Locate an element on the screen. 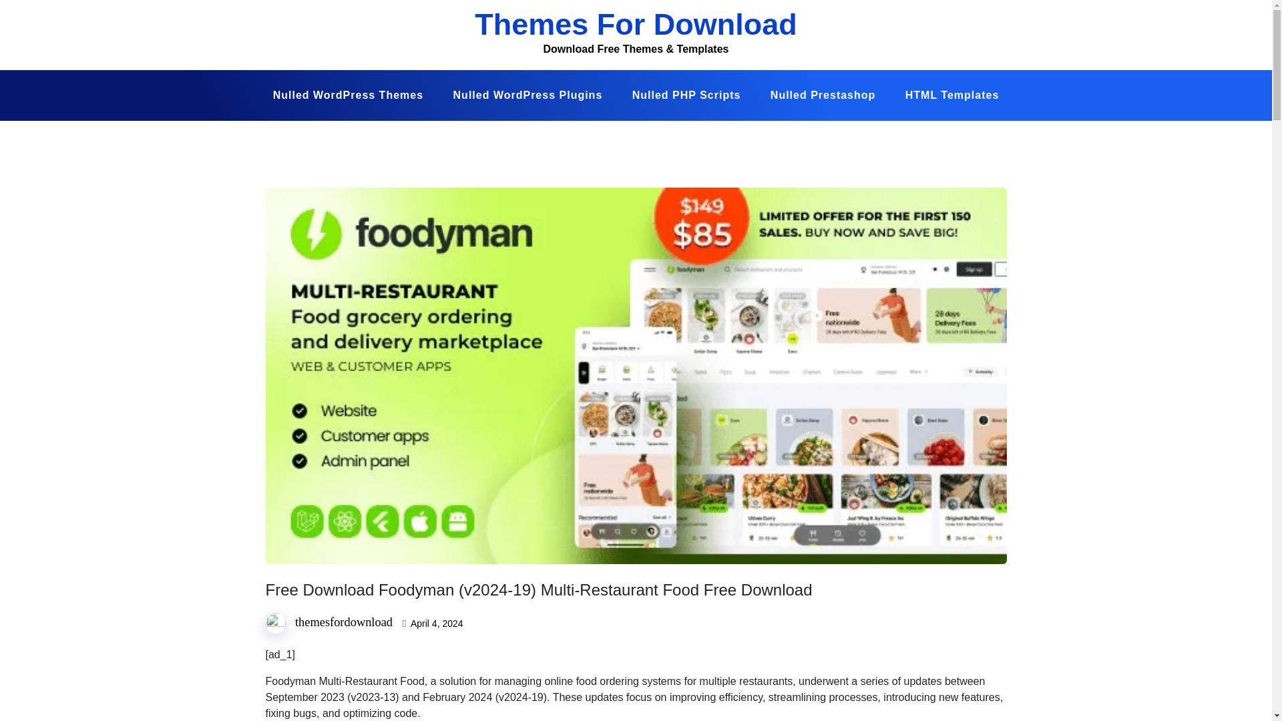 The image size is (1282, 721). April 4, 2024 is located at coordinates (437, 624).